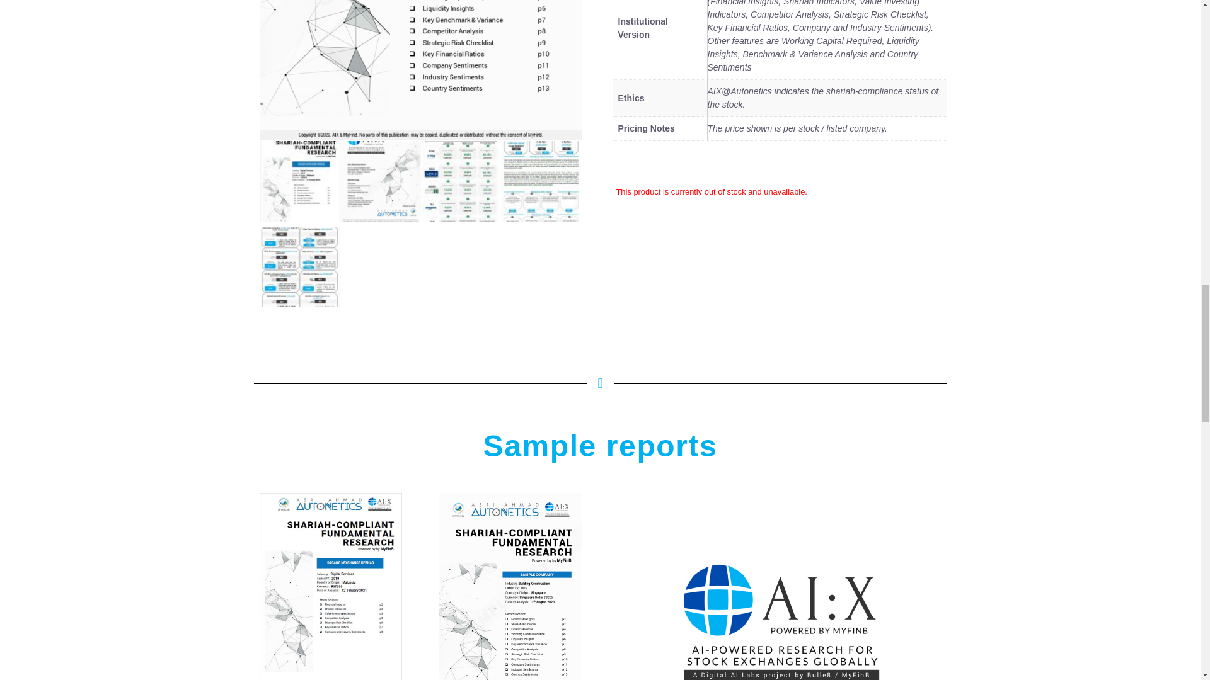 The height and width of the screenshot is (680, 1210). Describe the element at coordinates (300, 267) in the screenshot. I see `AIX Value Investing Indicators` at that location.